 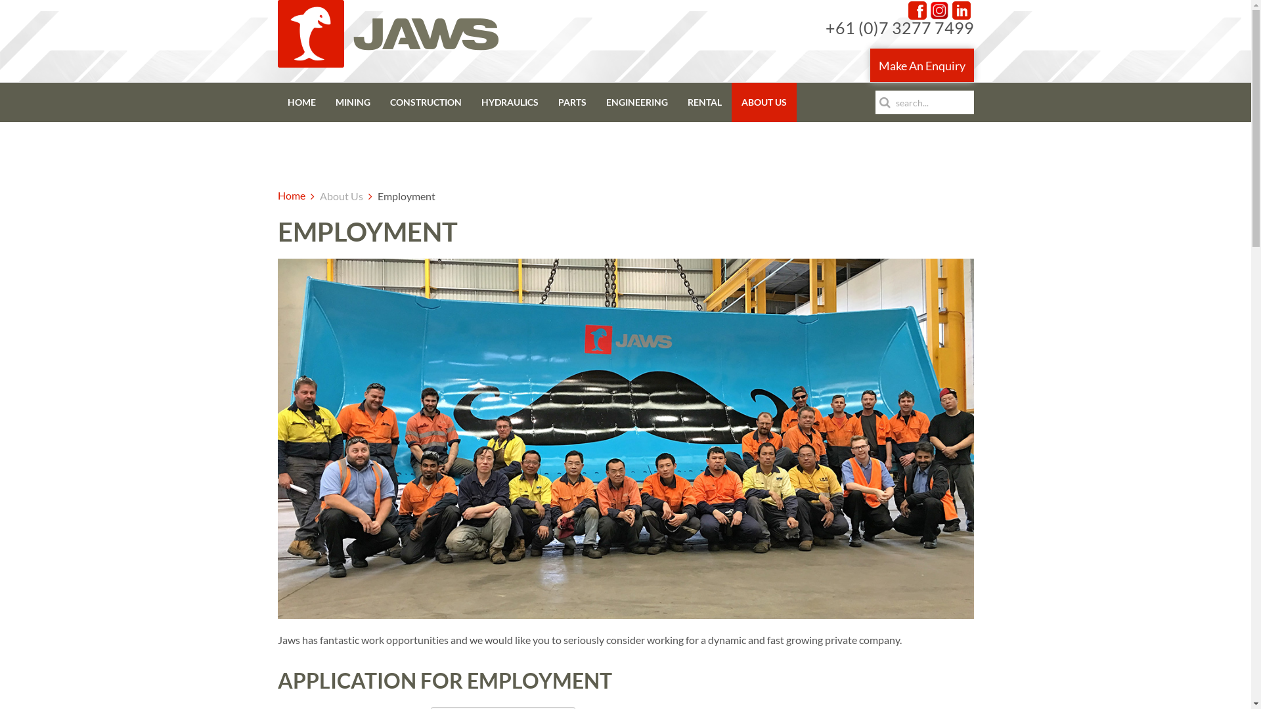 I want to click on RENTAL, so click(x=705, y=102).